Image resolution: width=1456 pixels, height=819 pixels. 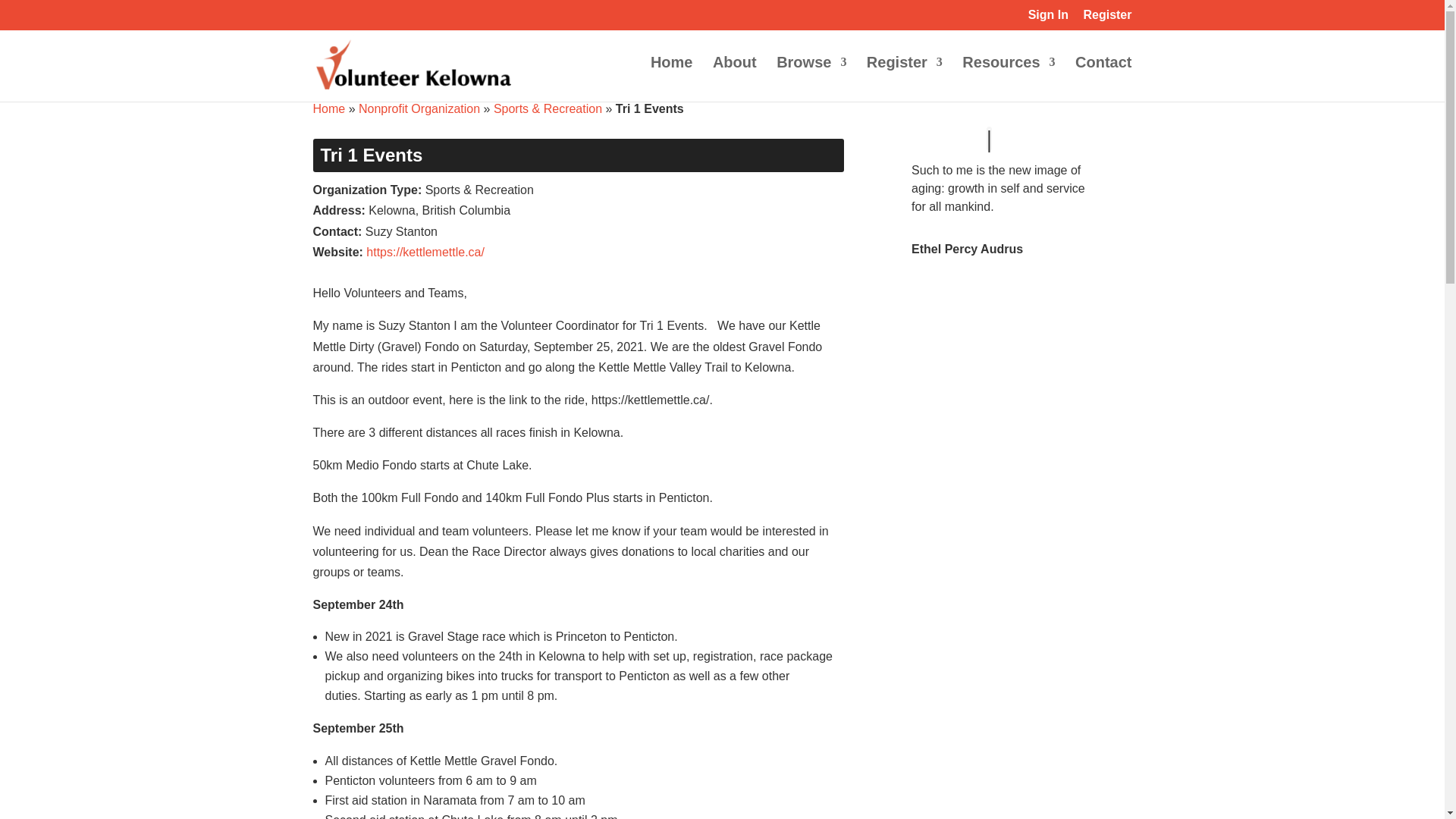 What do you see at coordinates (419, 109) in the screenshot?
I see `Nonprofit Organization` at bounding box center [419, 109].